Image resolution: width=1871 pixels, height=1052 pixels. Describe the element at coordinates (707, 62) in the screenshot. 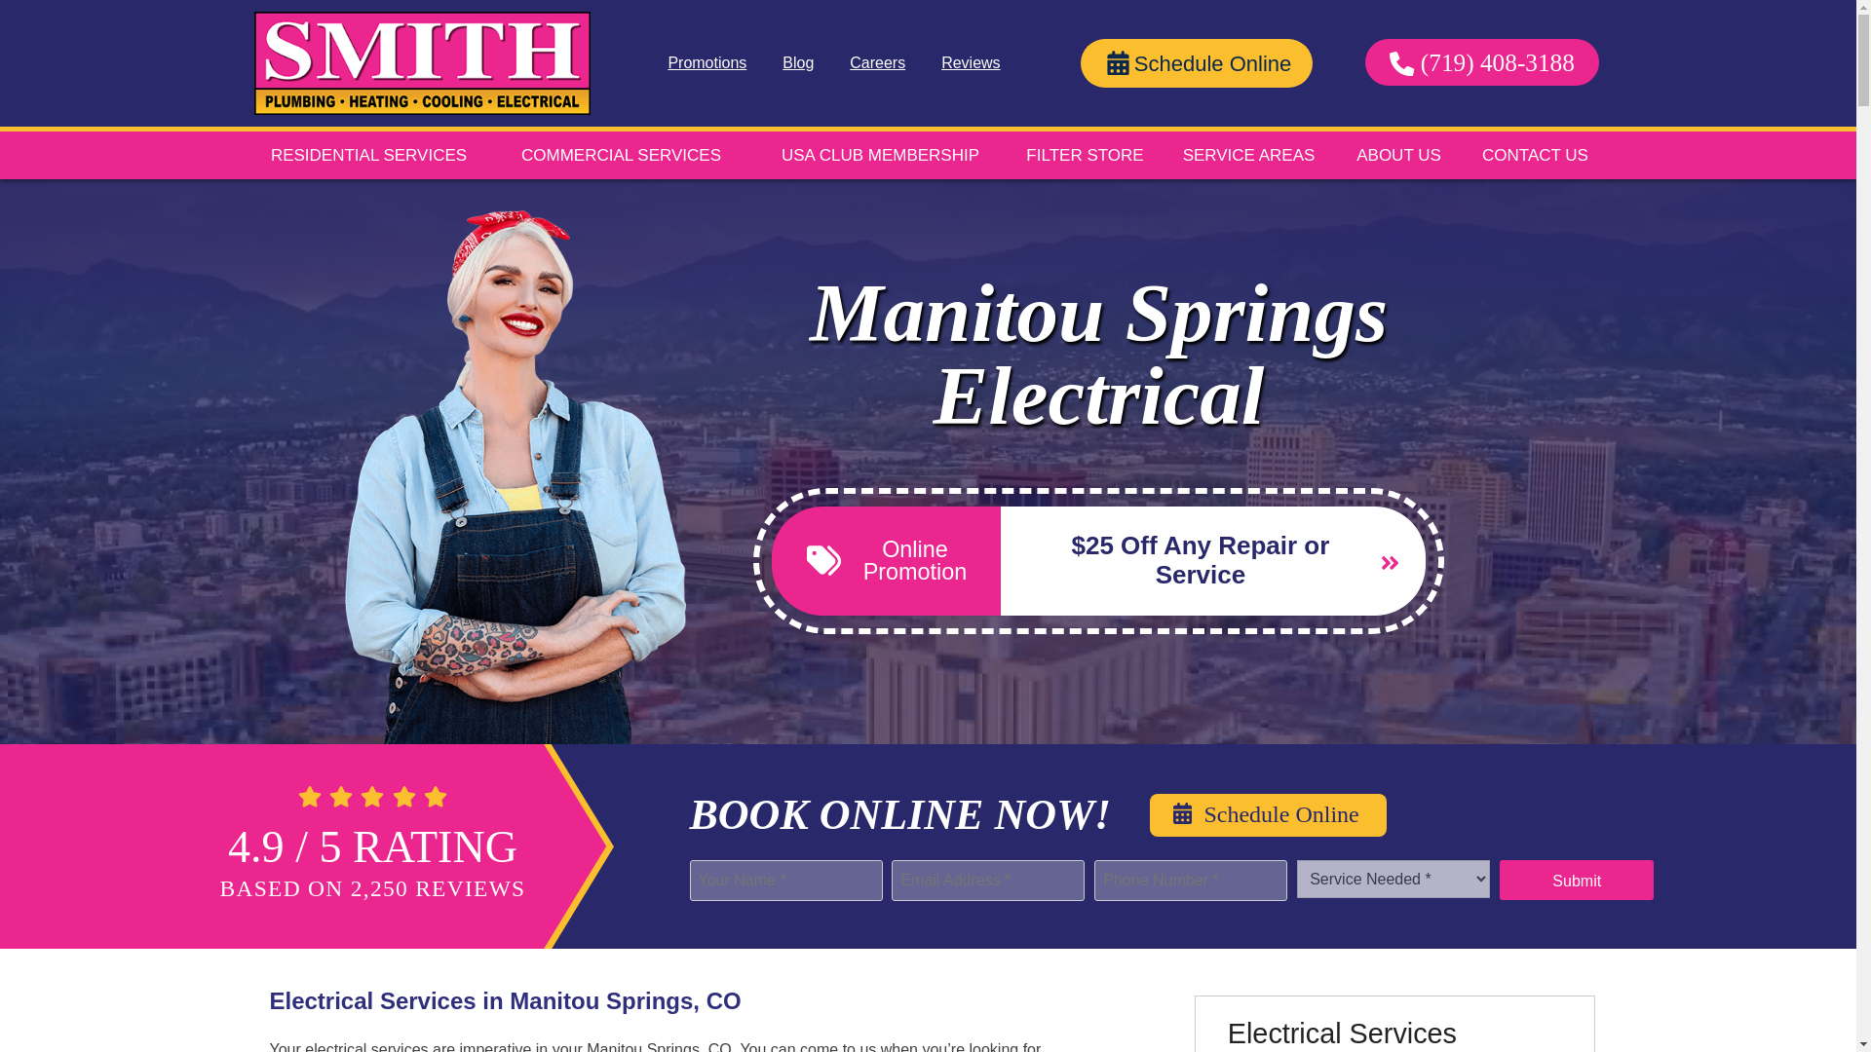

I see `Promotions` at that location.